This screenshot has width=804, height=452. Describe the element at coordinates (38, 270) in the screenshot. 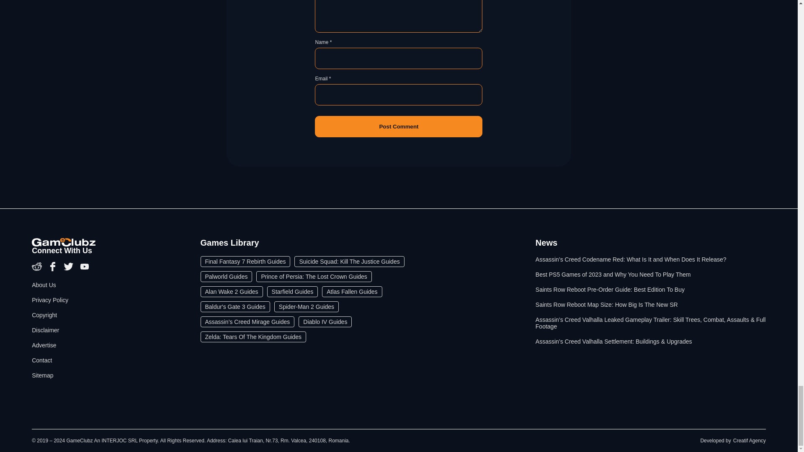

I see `instagram` at that location.